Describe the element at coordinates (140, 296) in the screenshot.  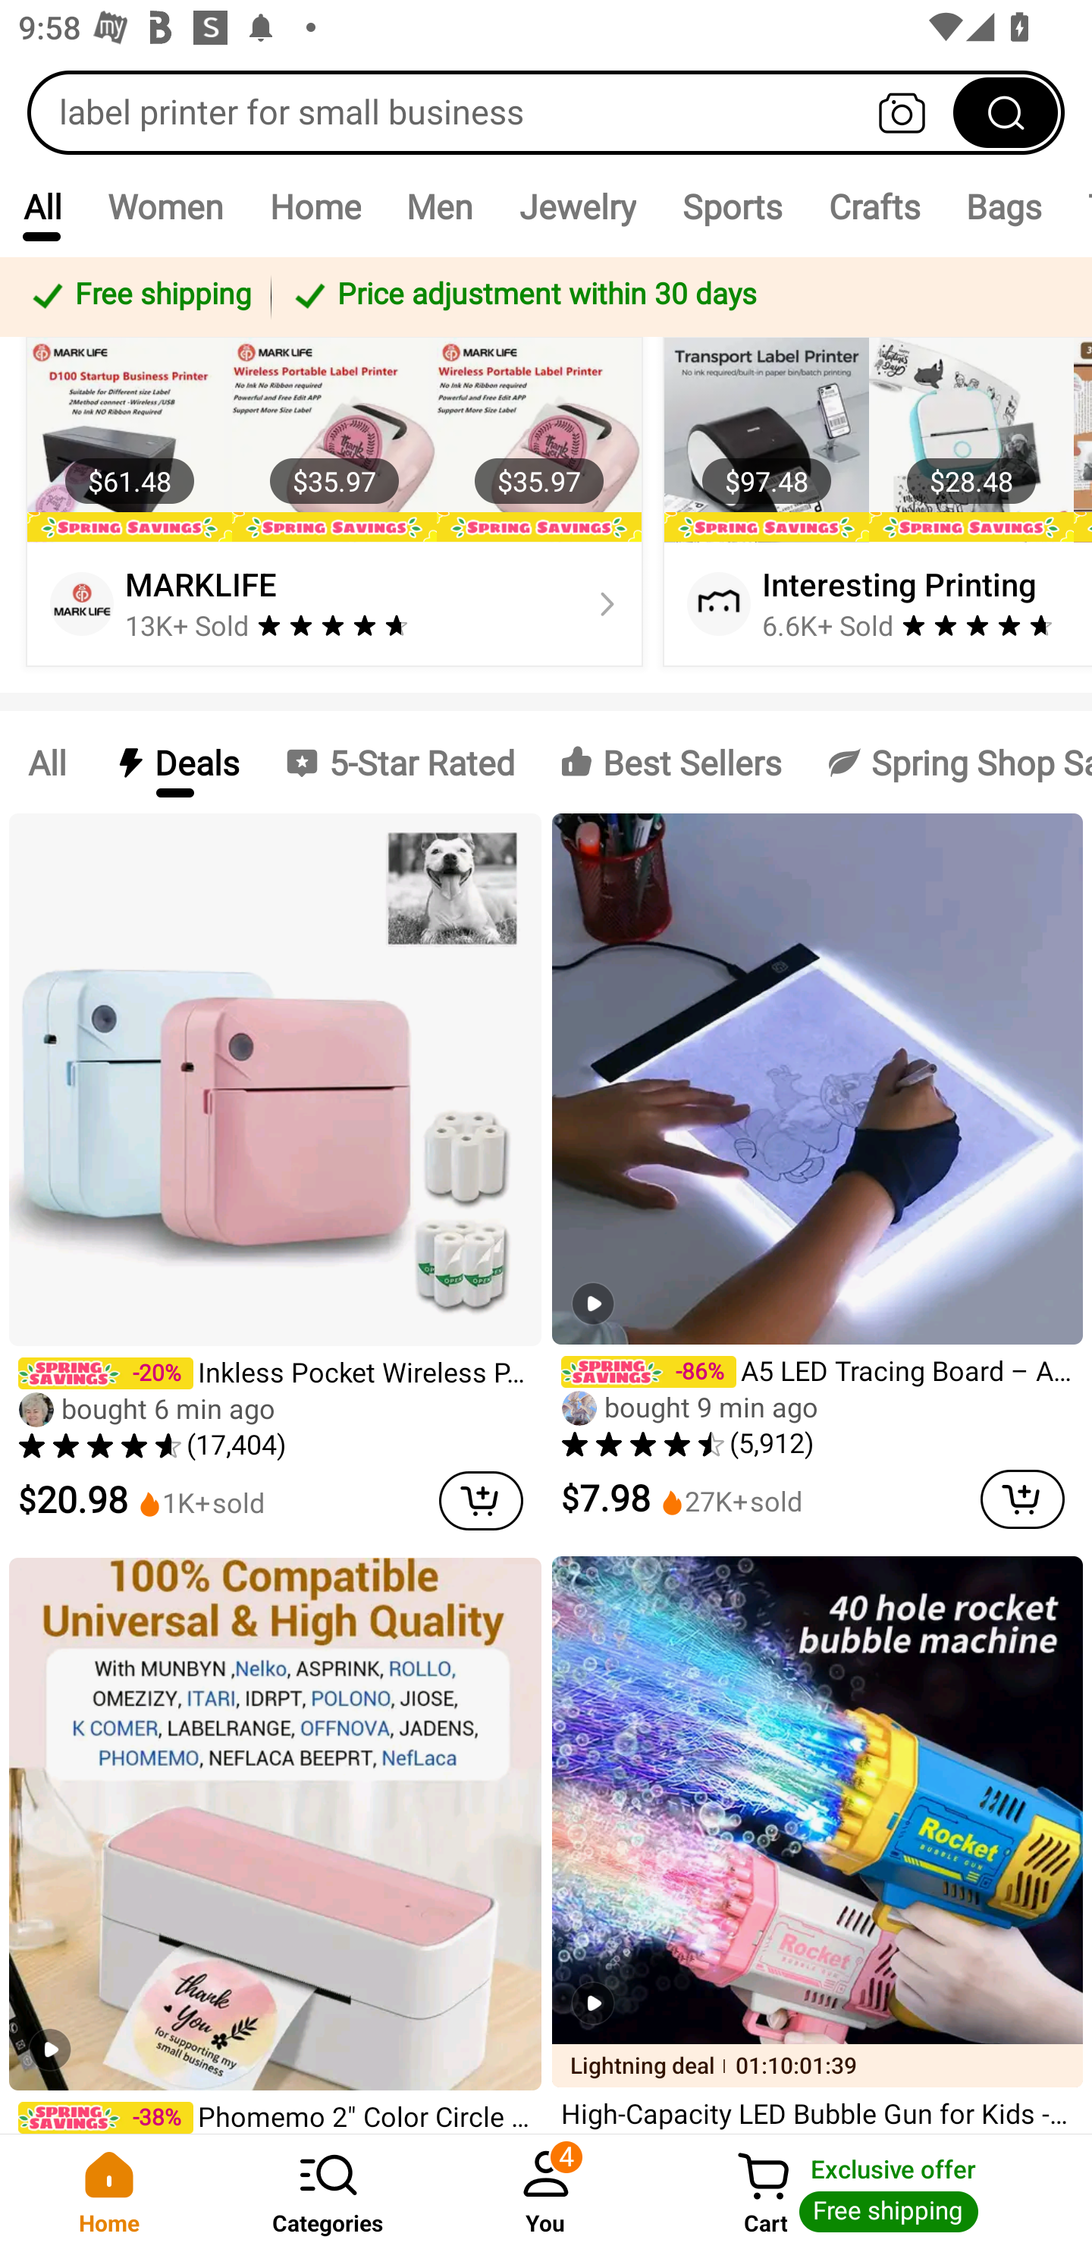
I see `Free shipping` at that location.